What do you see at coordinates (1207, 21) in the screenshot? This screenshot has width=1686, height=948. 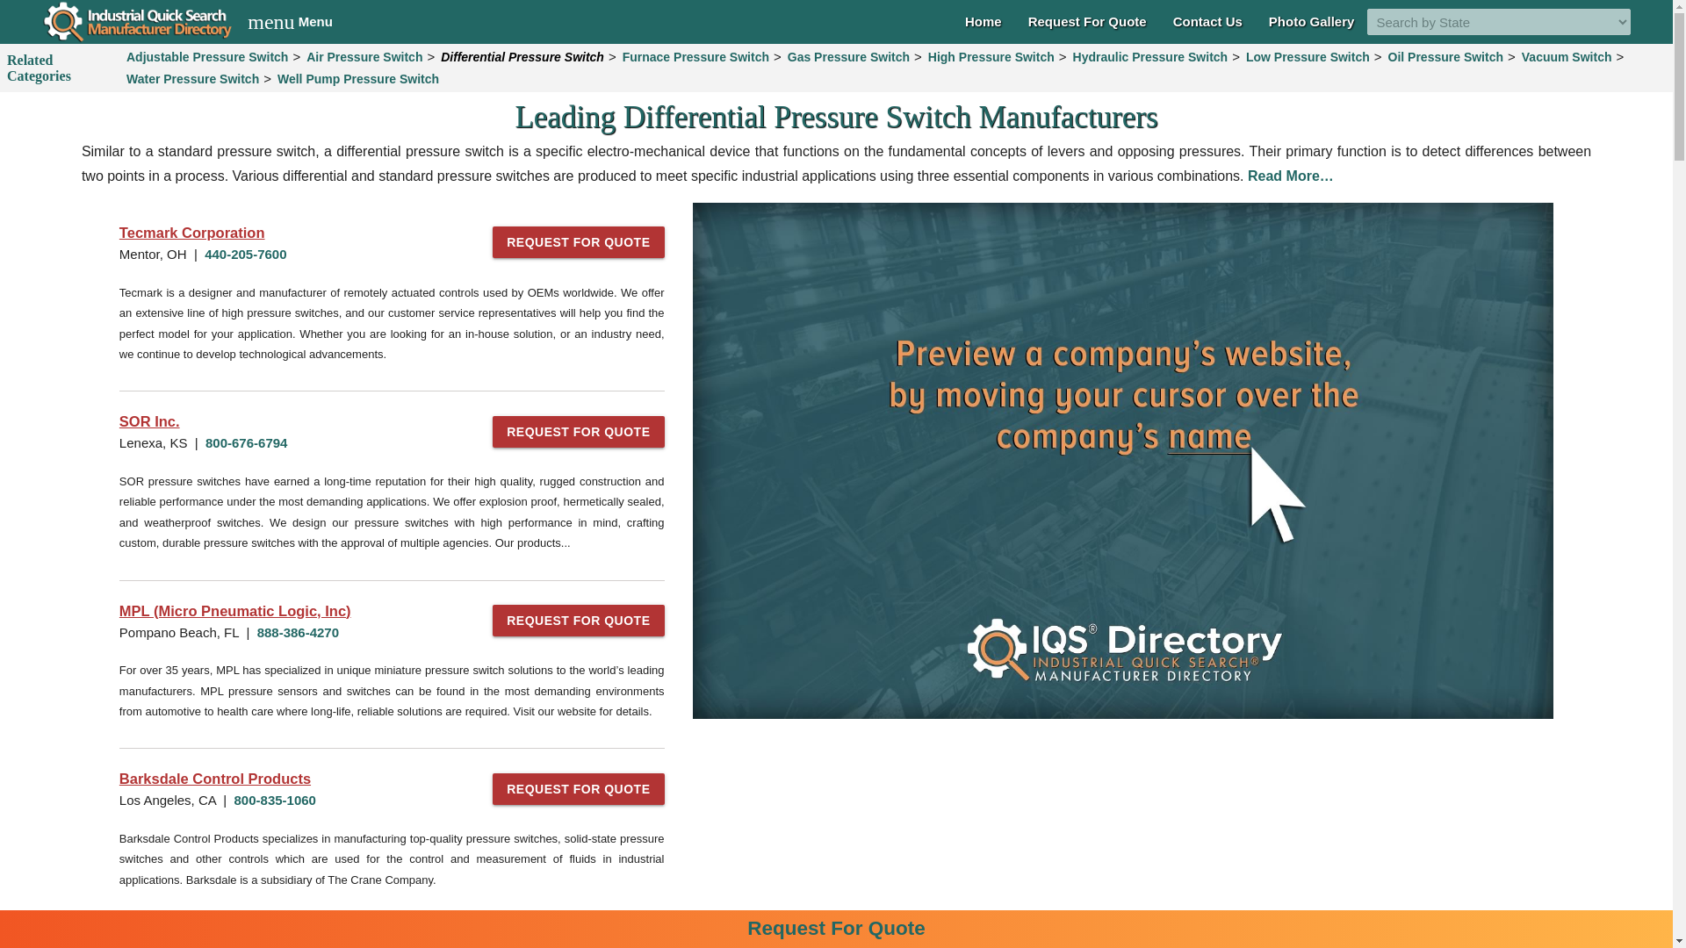 I see `Contact Us` at bounding box center [1207, 21].